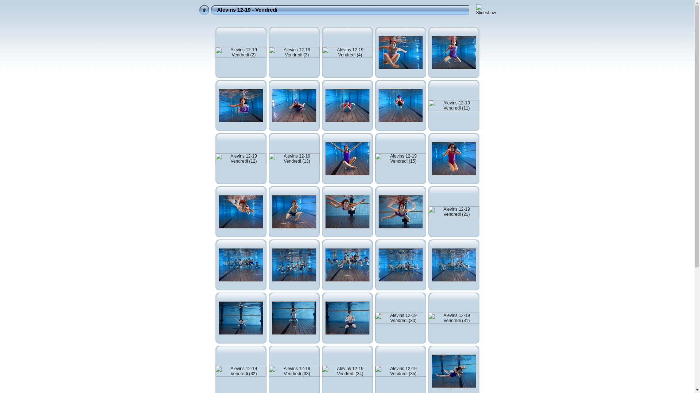 This screenshot has width=700, height=393. What do you see at coordinates (454, 159) in the screenshot?
I see ` Alevins 12-19 Vendredi (16).JPG ` at bounding box center [454, 159].